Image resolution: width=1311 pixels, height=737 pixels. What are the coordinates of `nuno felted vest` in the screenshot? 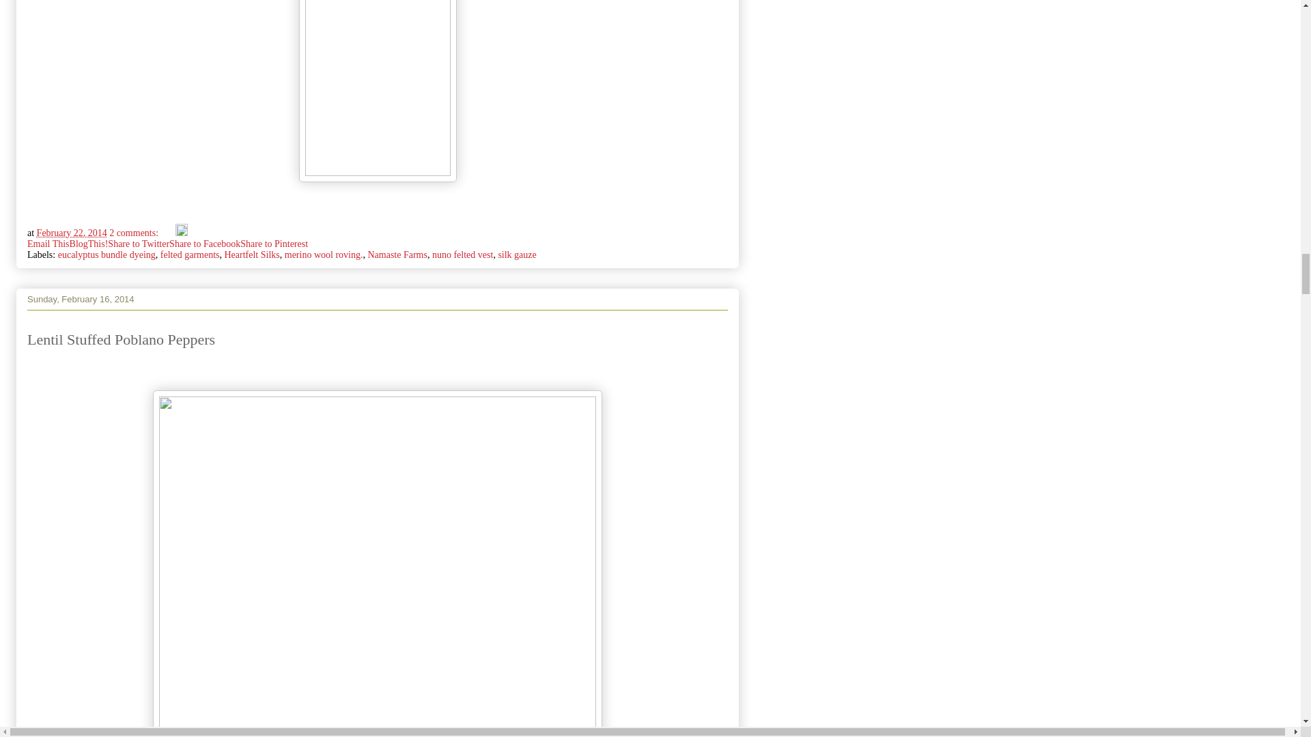 It's located at (462, 255).